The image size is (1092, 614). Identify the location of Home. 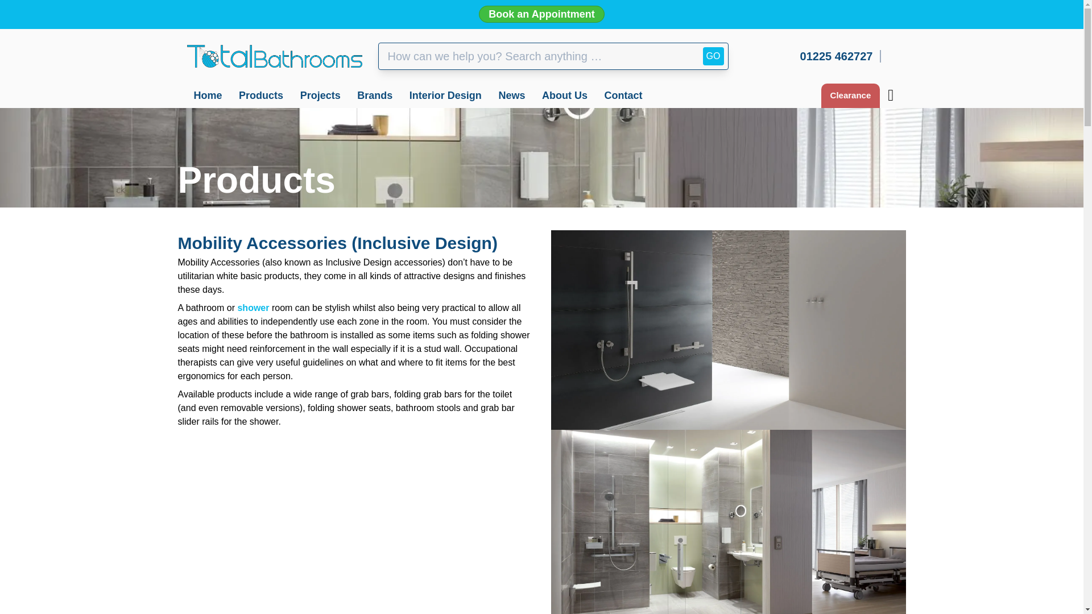
(207, 96).